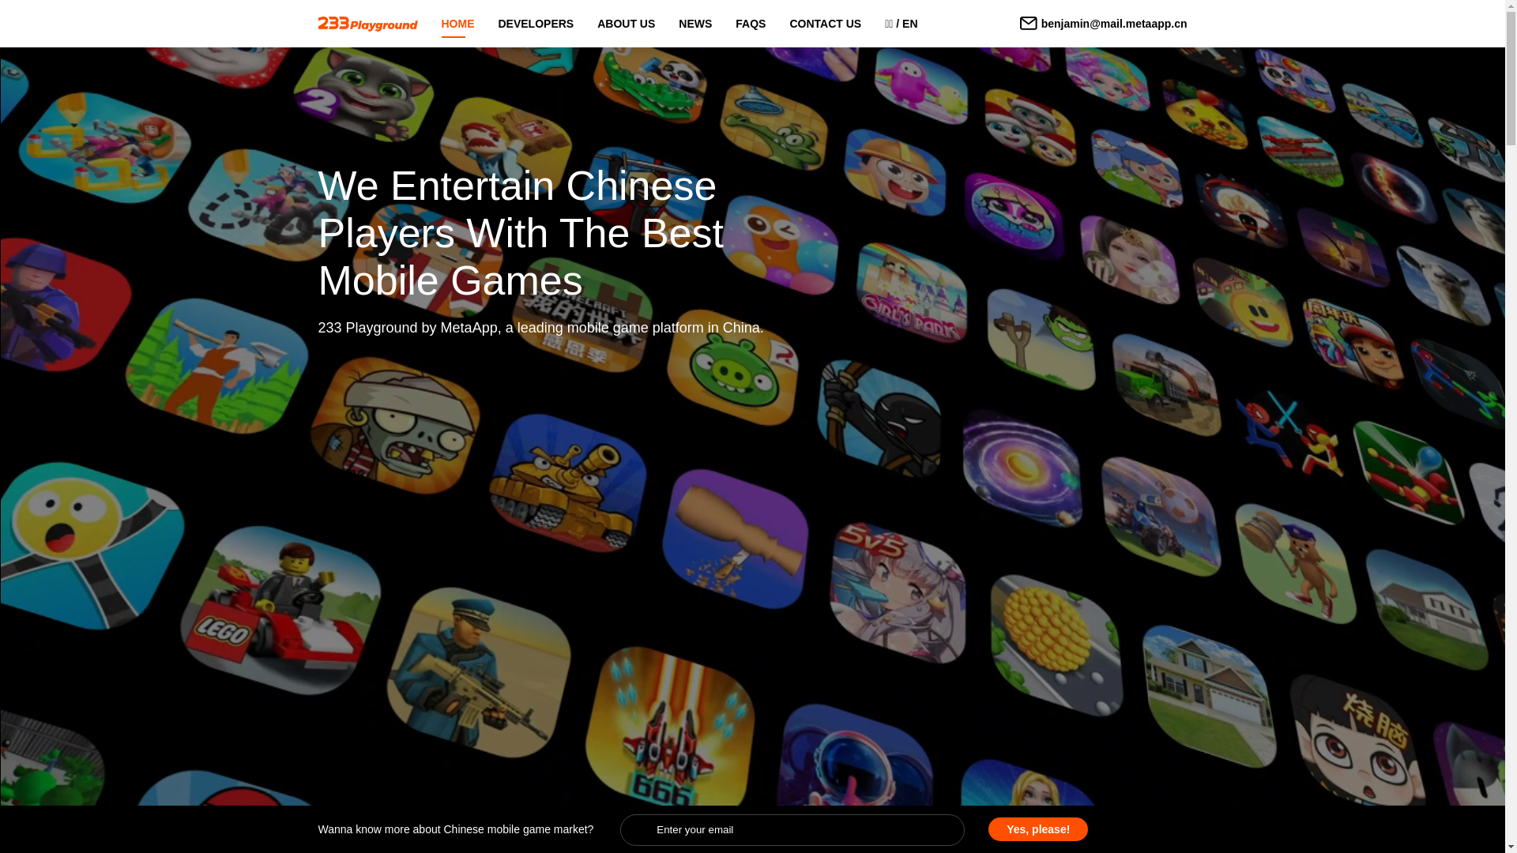  I want to click on CONTACT US, so click(825, 28).